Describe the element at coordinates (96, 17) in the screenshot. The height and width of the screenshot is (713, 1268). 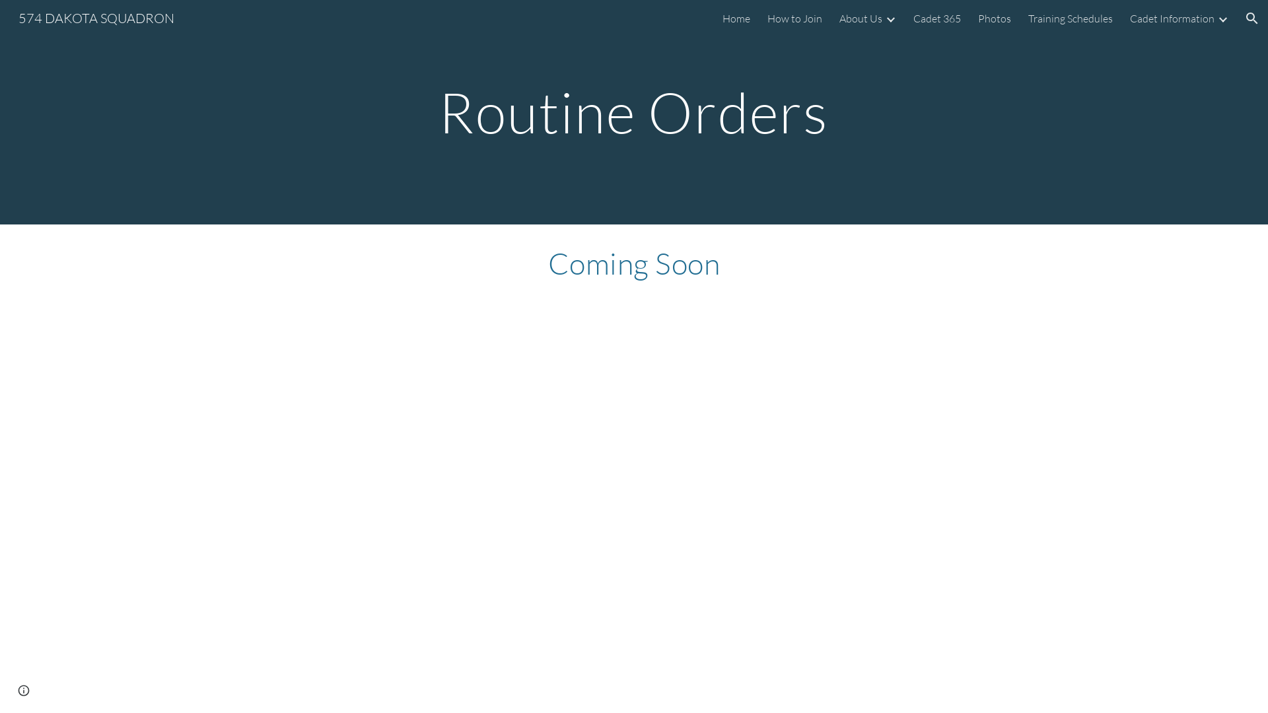
I see `574 DAKOTA SQUADRON` at that location.